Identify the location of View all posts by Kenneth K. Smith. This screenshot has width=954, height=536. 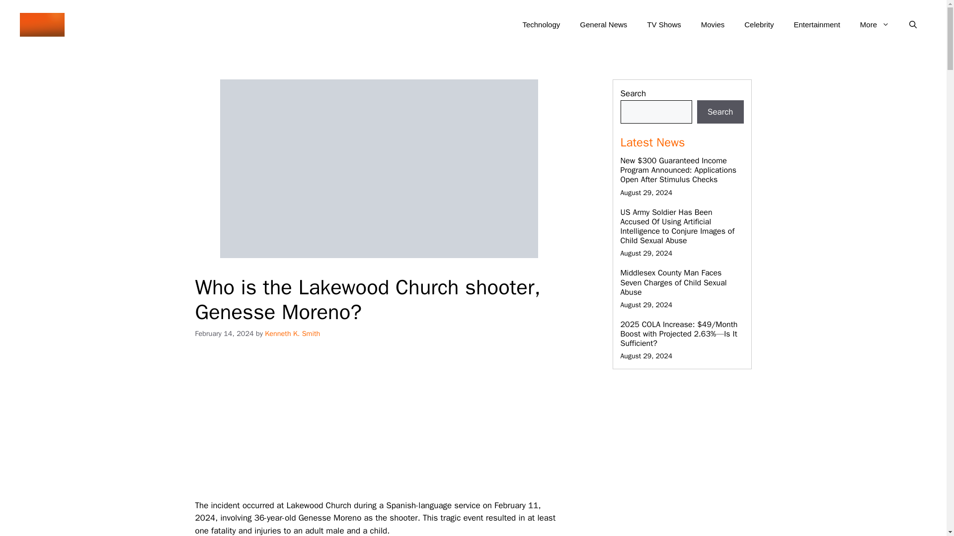
(292, 334).